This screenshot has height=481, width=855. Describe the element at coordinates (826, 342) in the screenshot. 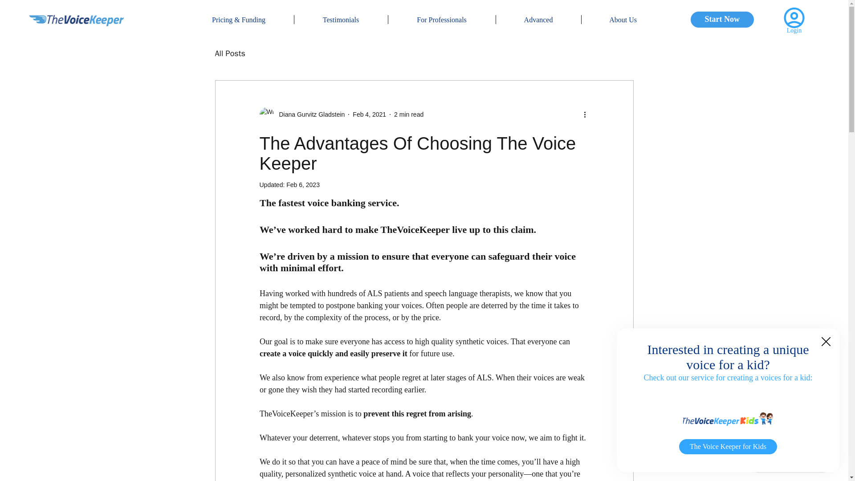

I see `Back to site` at that location.